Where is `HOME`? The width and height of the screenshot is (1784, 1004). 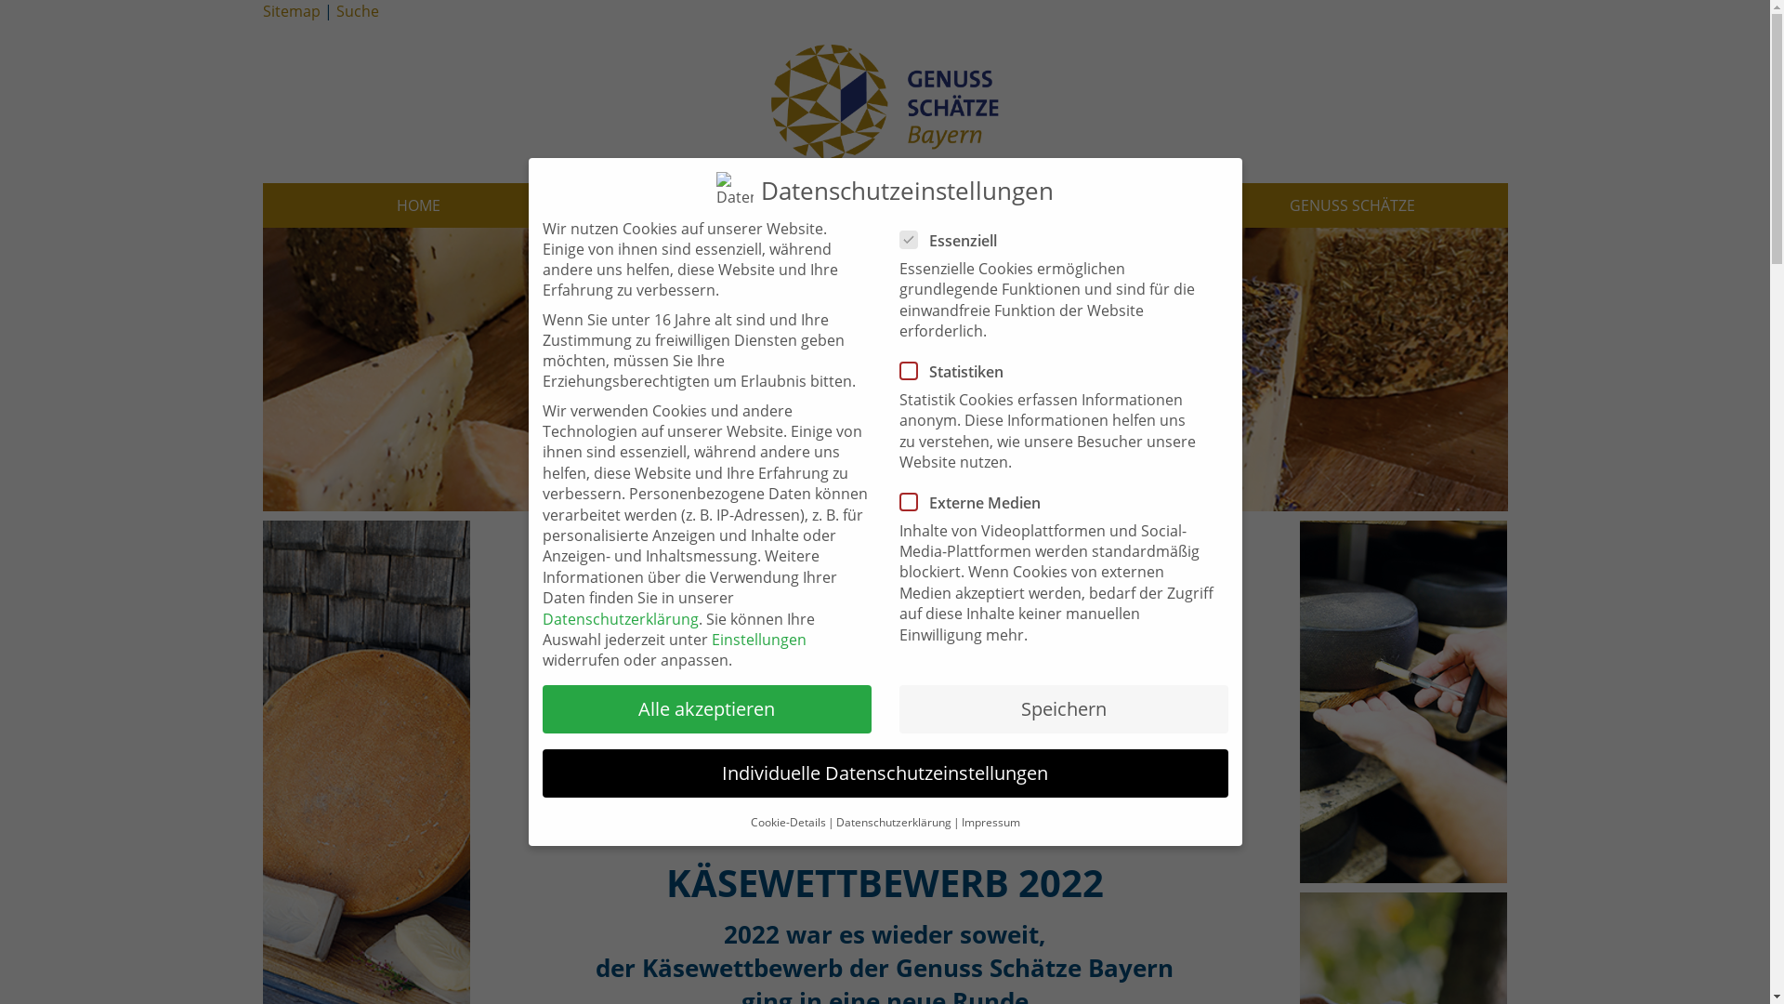 HOME is located at coordinates (418, 205).